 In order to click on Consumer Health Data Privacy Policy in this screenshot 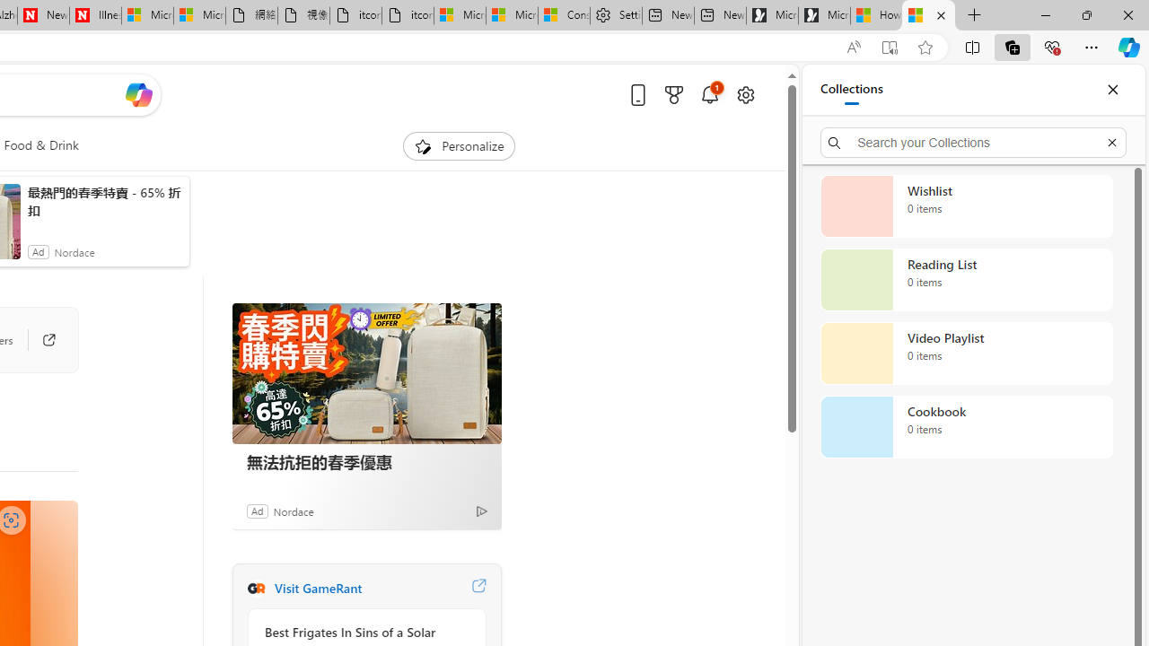, I will do `click(564, 16)`.